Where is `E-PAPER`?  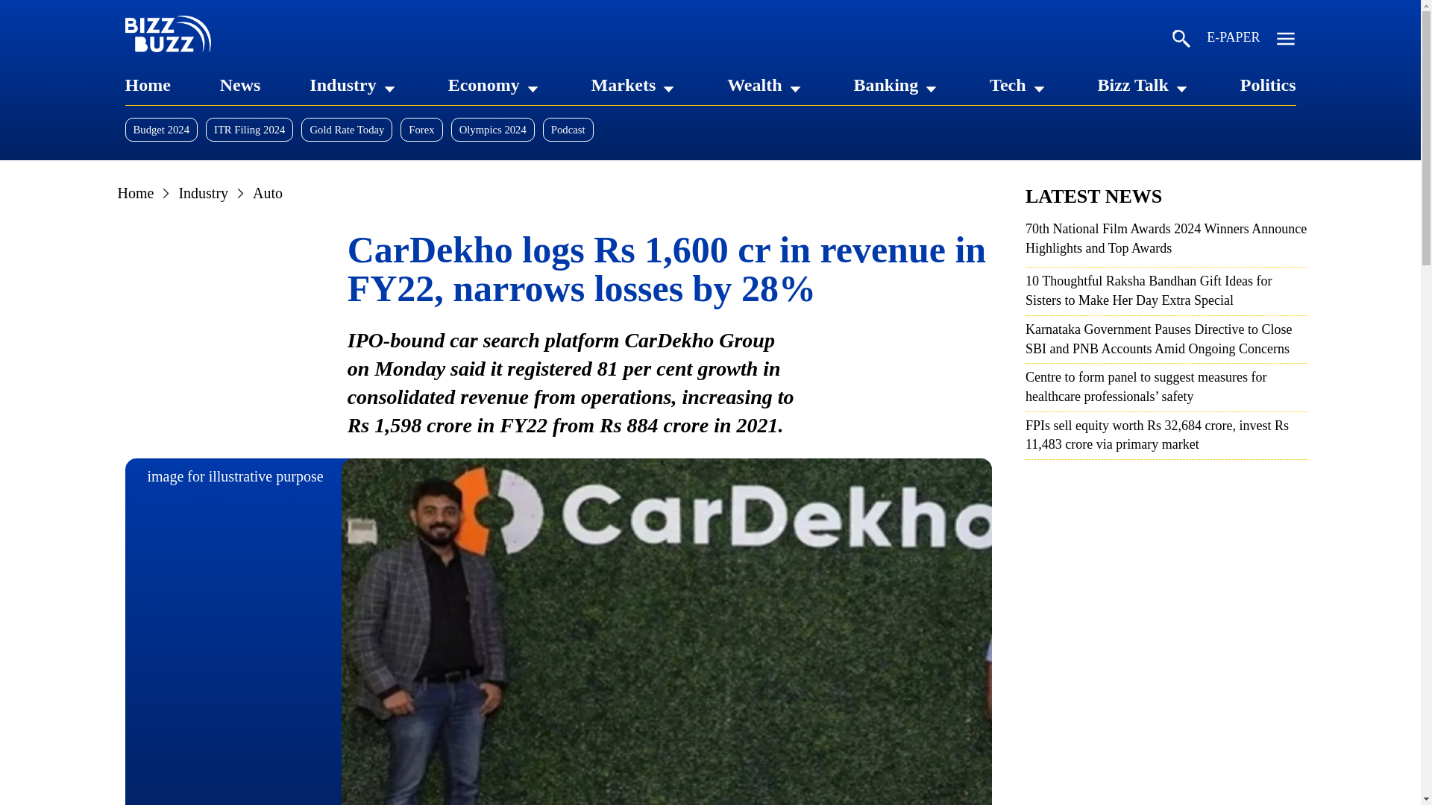
E-PAPER is located at coordinates (1234, 40).